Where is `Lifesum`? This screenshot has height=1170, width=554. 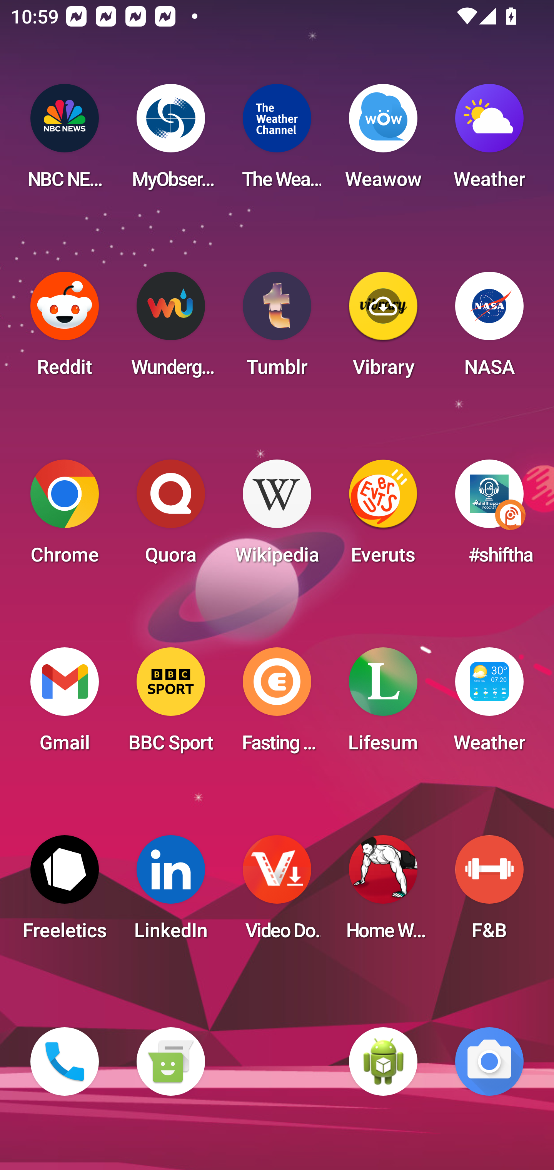
Lifesum is located at coordinates (383, 704).